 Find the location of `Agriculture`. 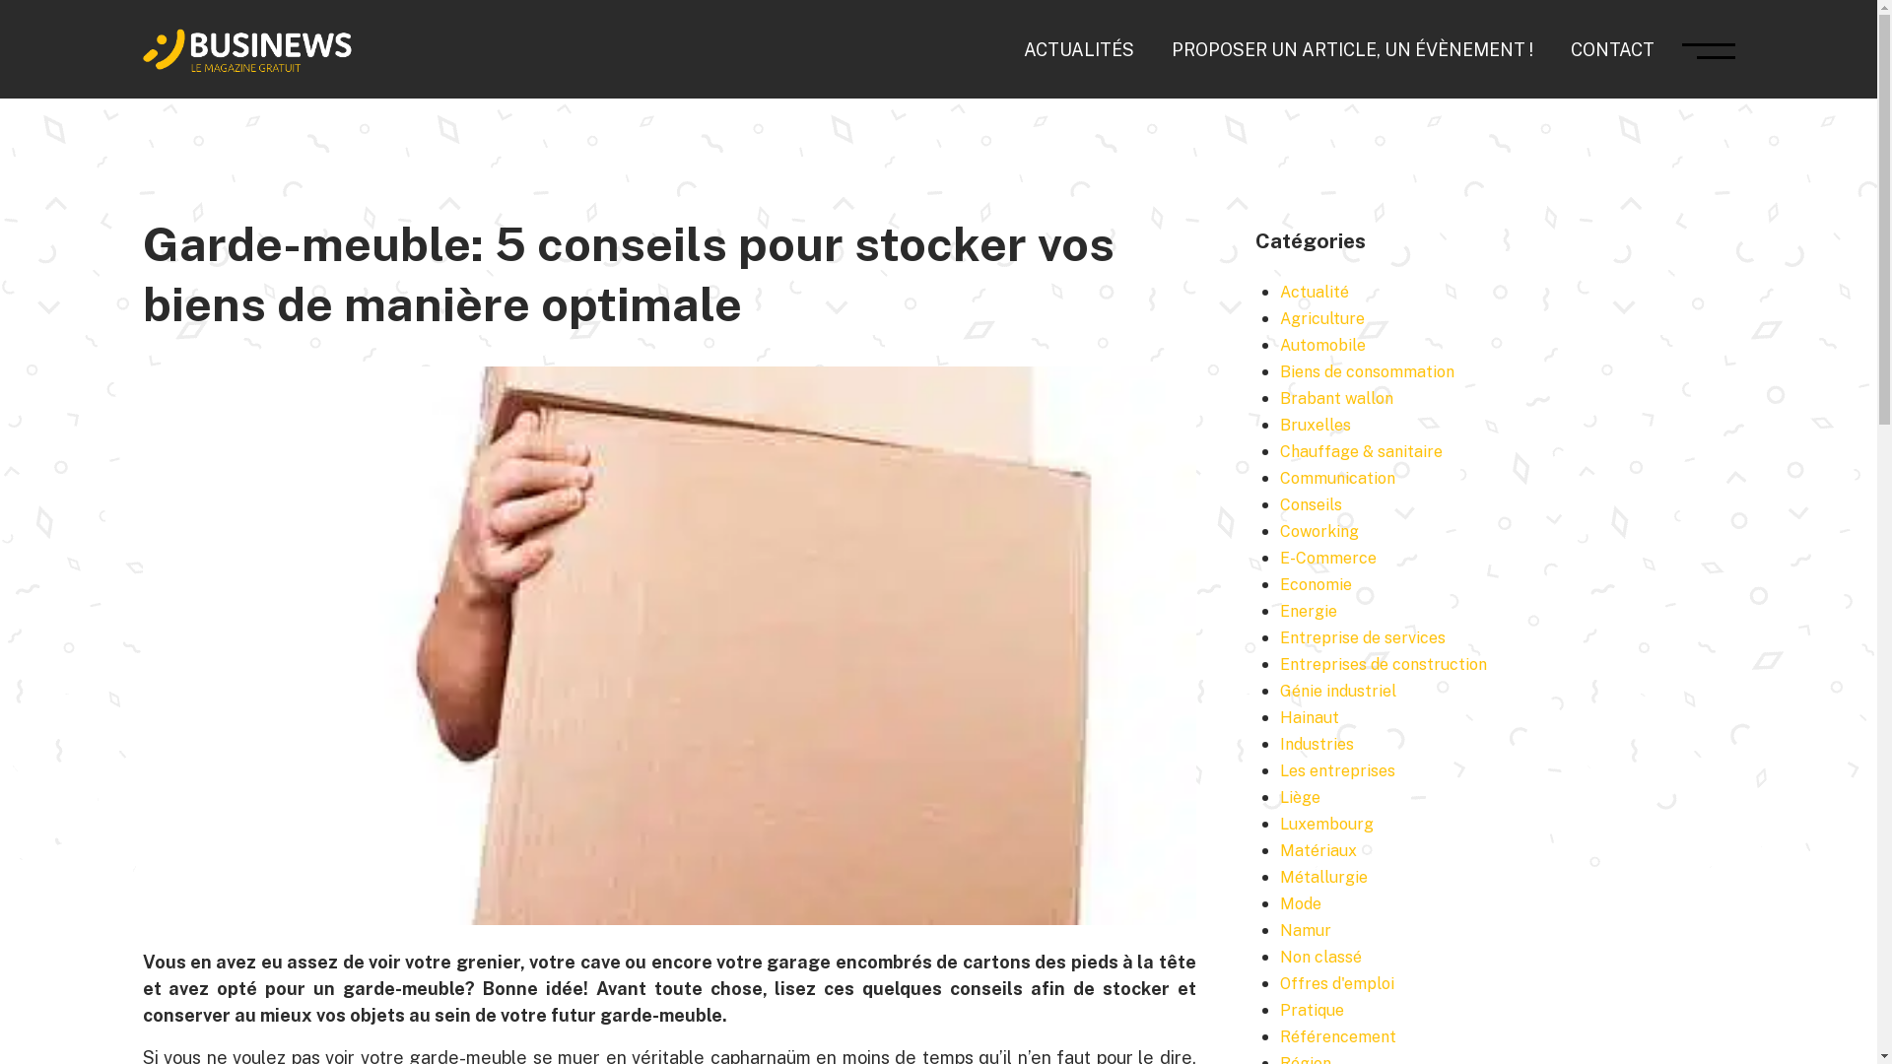

Agriculture is located at coordinates (1322, 319).